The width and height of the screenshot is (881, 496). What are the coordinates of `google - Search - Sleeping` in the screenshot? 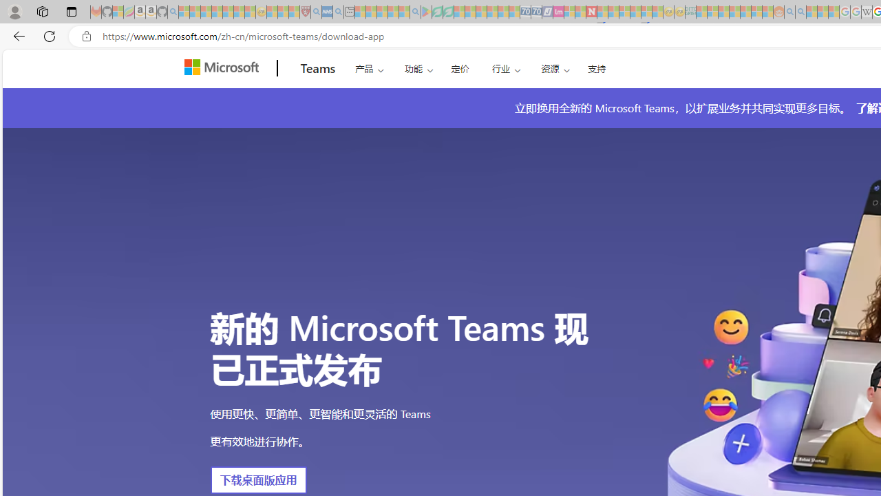 It's located at (415, 12).